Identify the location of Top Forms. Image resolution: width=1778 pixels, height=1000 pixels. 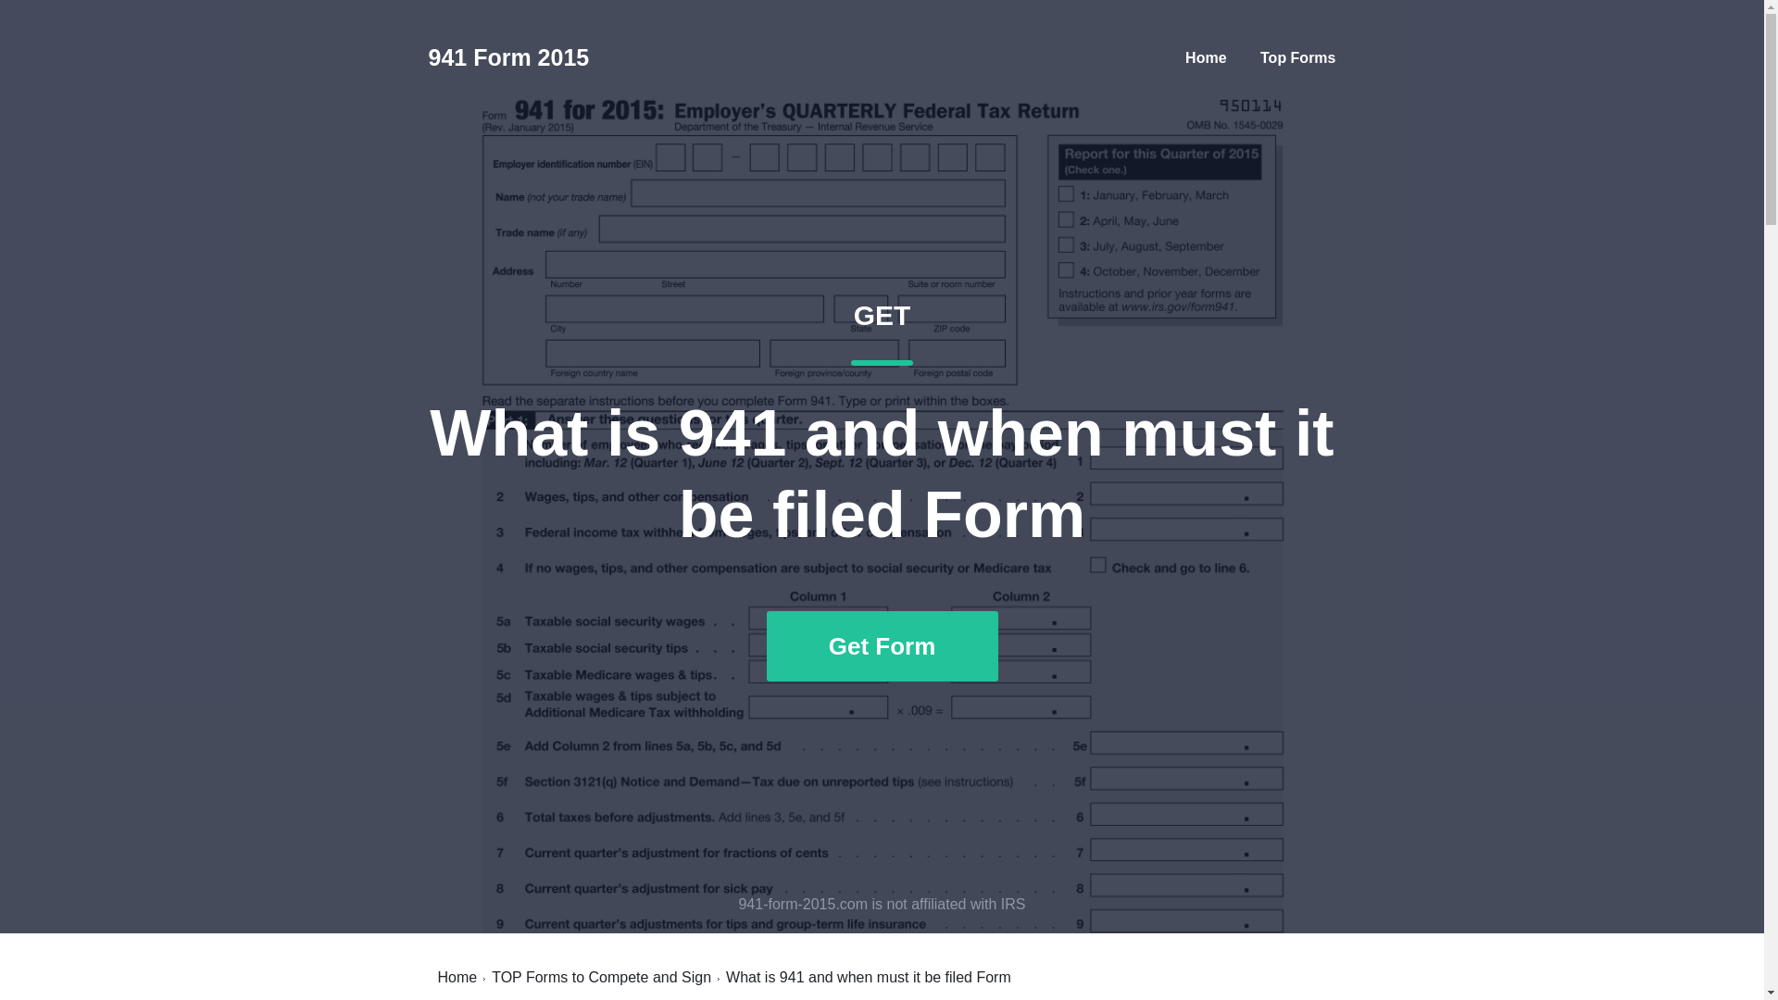
(457, 977).